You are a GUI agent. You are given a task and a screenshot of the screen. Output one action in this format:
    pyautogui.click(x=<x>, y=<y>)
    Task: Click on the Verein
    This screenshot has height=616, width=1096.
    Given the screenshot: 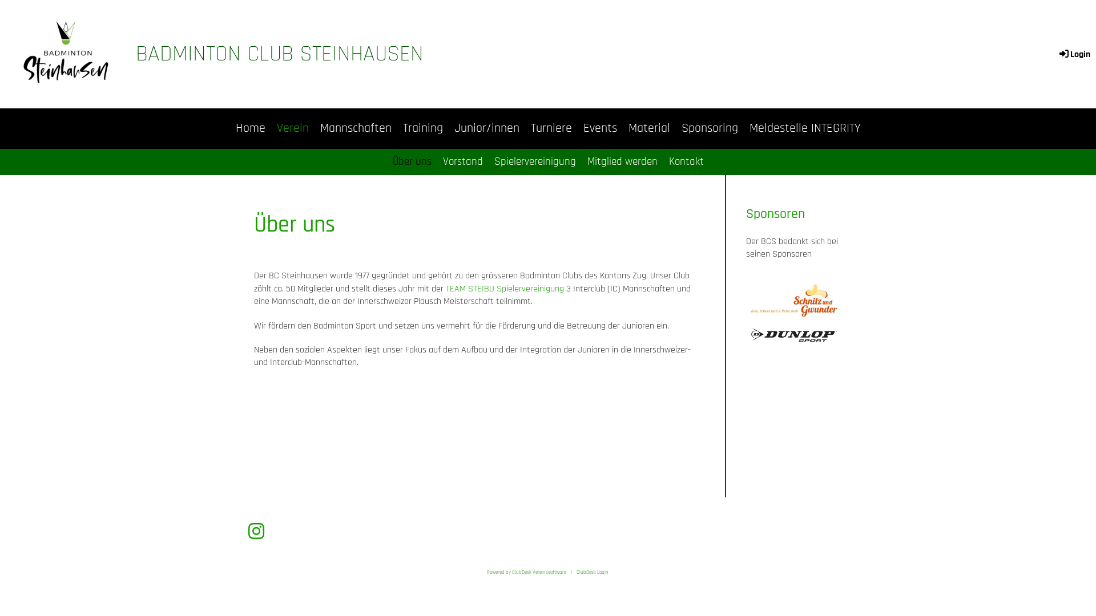 What is the action you would take?
    pyautogui.click(x=292, y=129)
    